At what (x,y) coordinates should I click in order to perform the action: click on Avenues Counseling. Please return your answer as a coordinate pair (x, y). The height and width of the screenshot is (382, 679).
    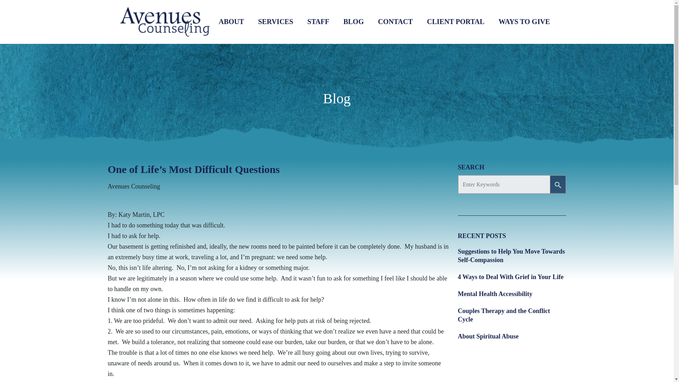
    Looking at the image, I should click on (133, 186).